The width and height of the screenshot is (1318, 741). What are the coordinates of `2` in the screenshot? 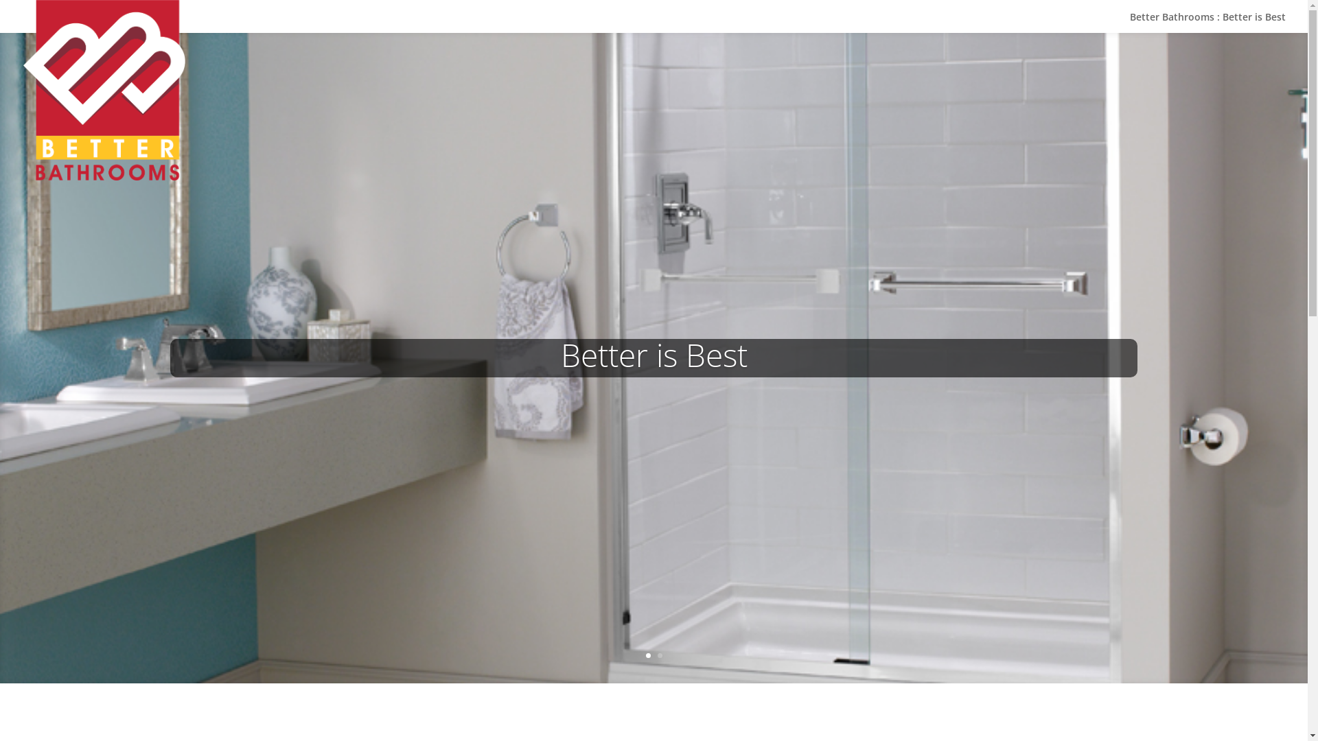 It's located at (660, 656).